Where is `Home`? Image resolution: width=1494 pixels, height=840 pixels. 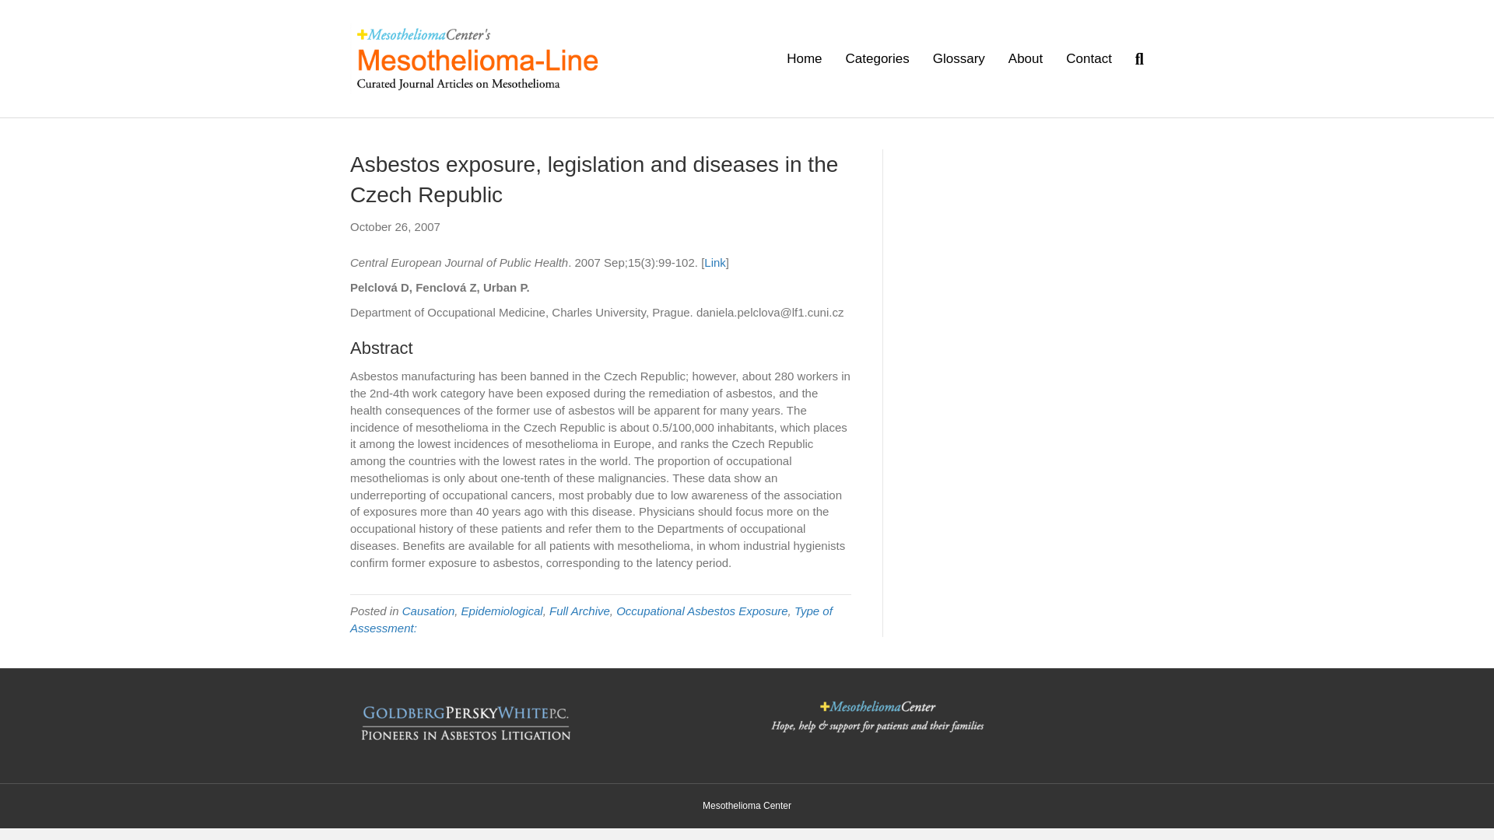
Home is located at coordinates (805, 58).